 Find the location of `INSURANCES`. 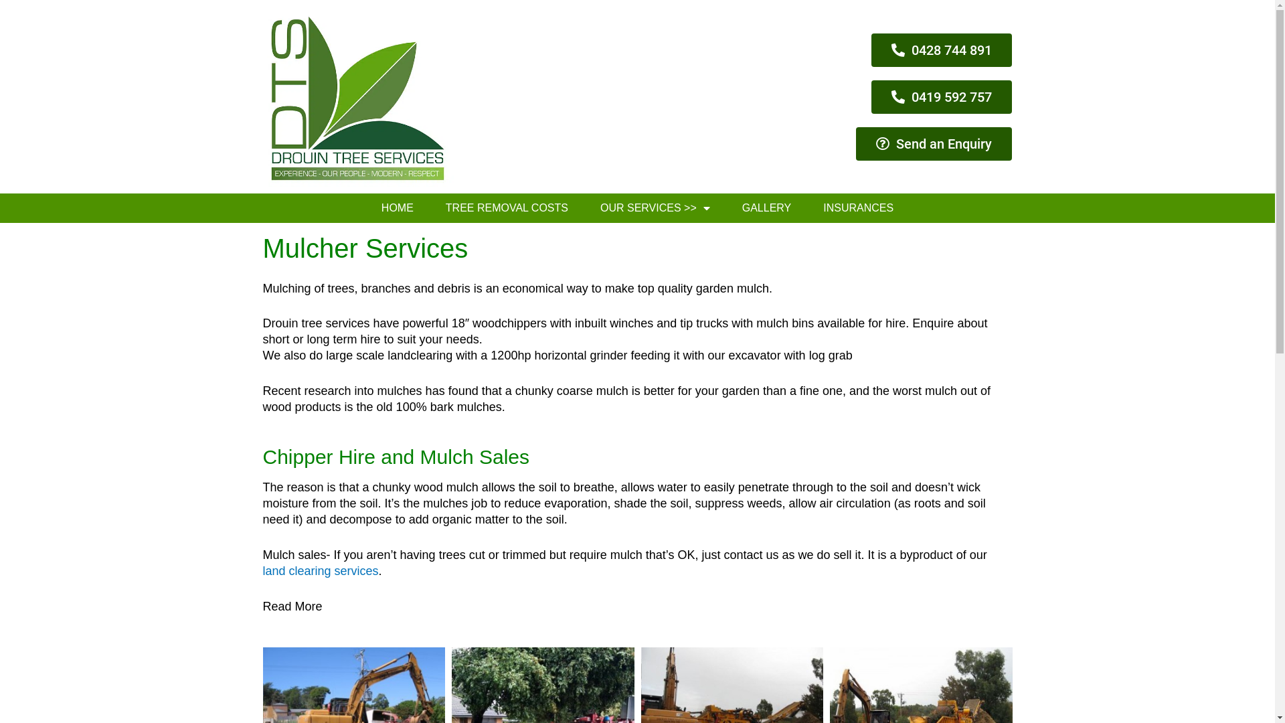

INSURANCES is located at coordinates (858, 208).